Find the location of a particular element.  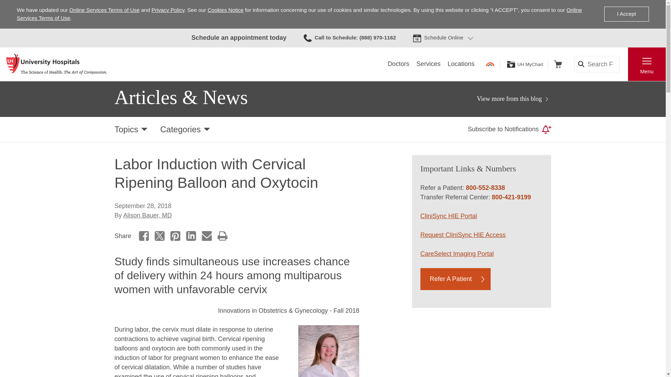

Schedule Online is located at coordinates (444, 38).